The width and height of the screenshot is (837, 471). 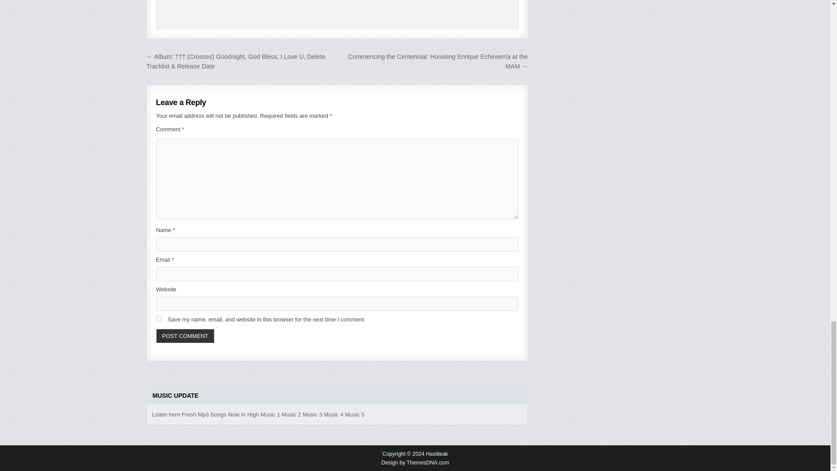 What do you see at coordinates (174, 414) in the screenshot?
I see `here` at bounding box center [174, 414].